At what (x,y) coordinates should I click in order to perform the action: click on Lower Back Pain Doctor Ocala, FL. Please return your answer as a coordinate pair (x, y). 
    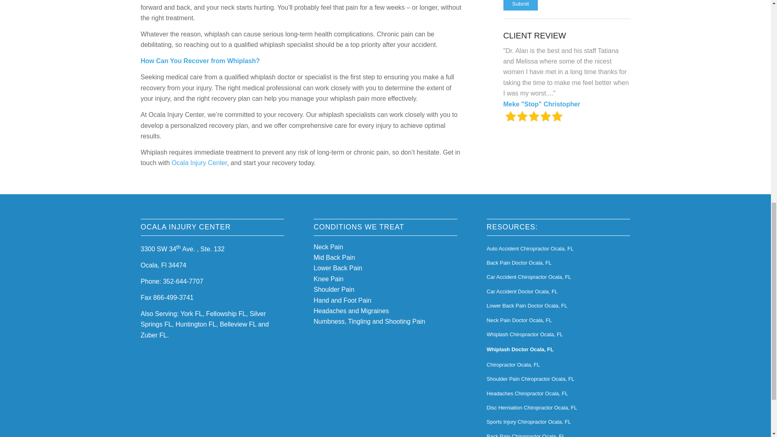
    Looking at the image, I should click on (558, 306).